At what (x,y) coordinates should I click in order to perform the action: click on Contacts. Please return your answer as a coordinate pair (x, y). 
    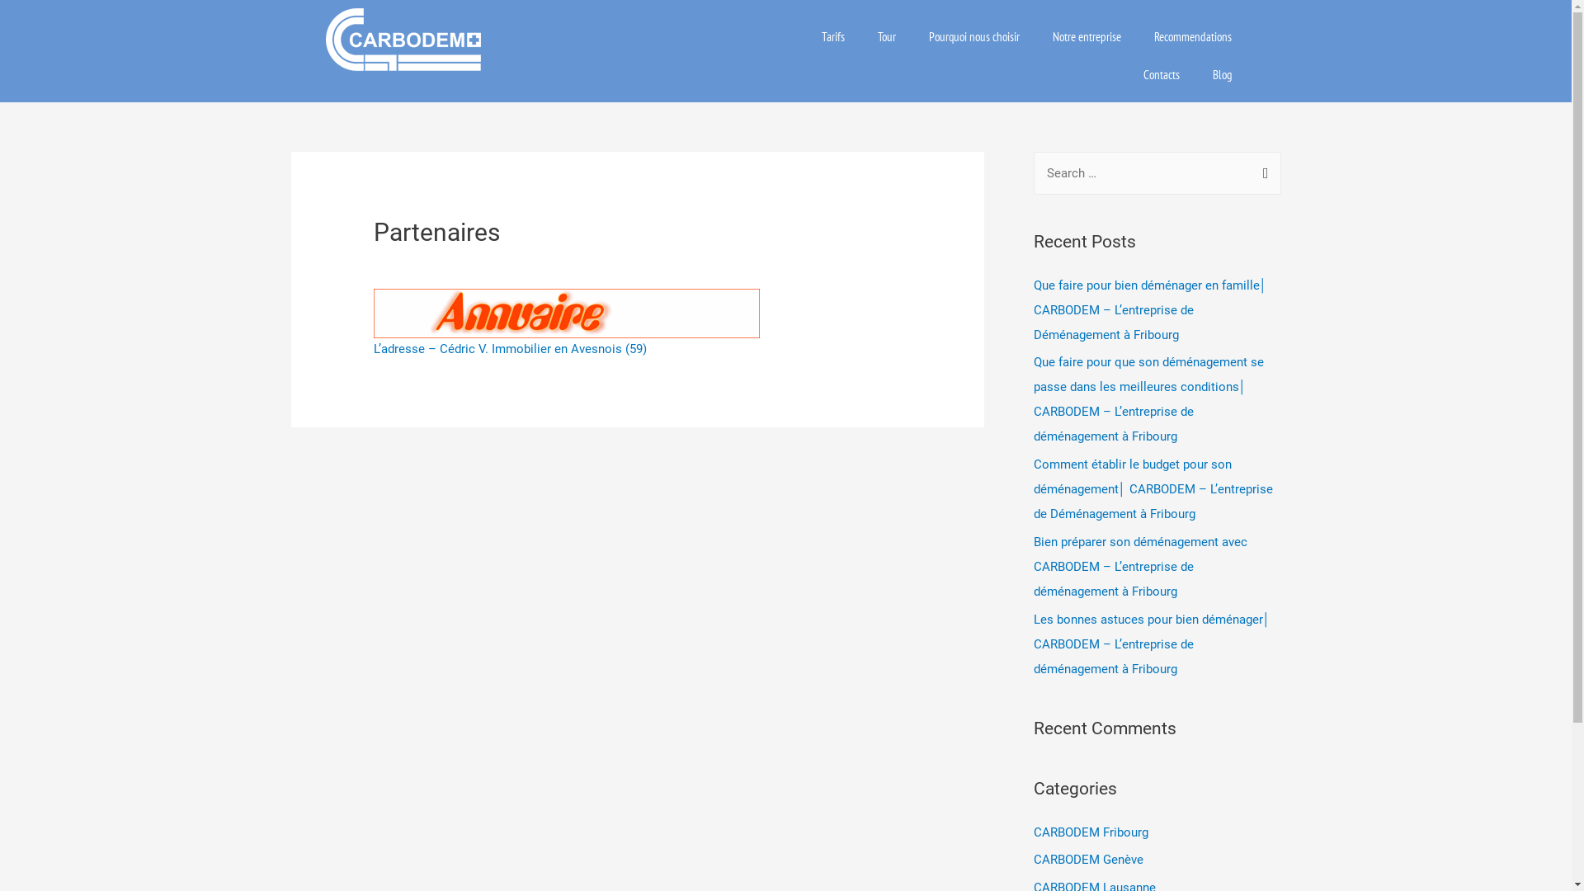
    Looking at the image, I should click on (1162, 75).